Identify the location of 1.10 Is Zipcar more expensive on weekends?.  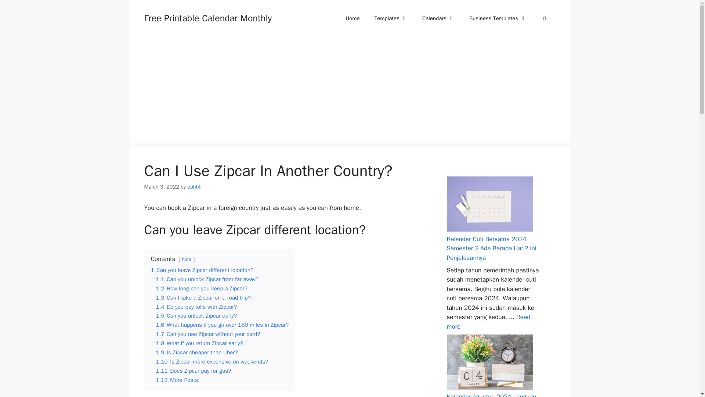
(211, 362).